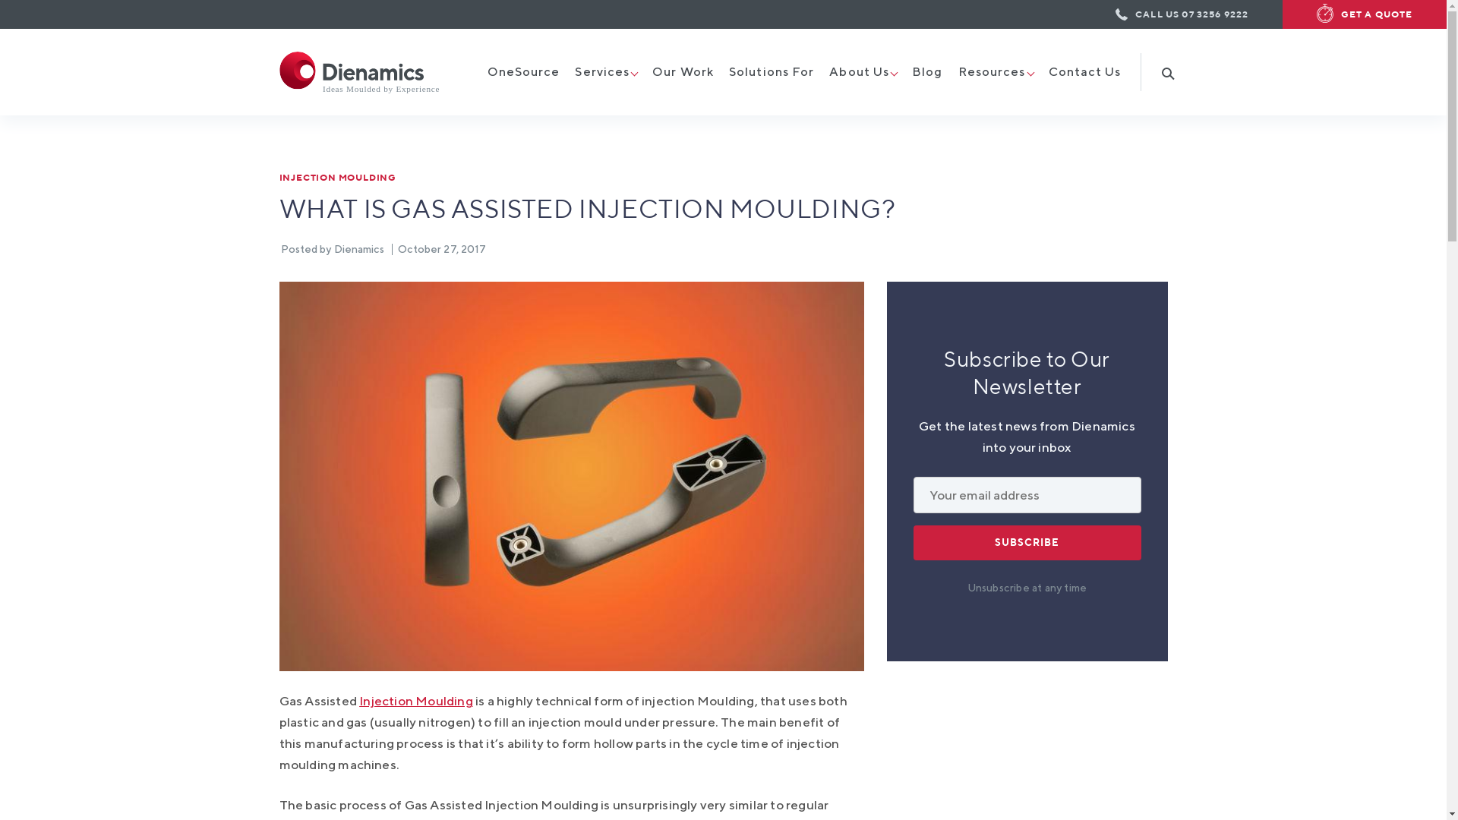 The width and height of the screenshot is (1458, 820). What do you see at coordinates (772, 72) in the screenshot?
I see `Solutions For` at bounding box center [772, 72].